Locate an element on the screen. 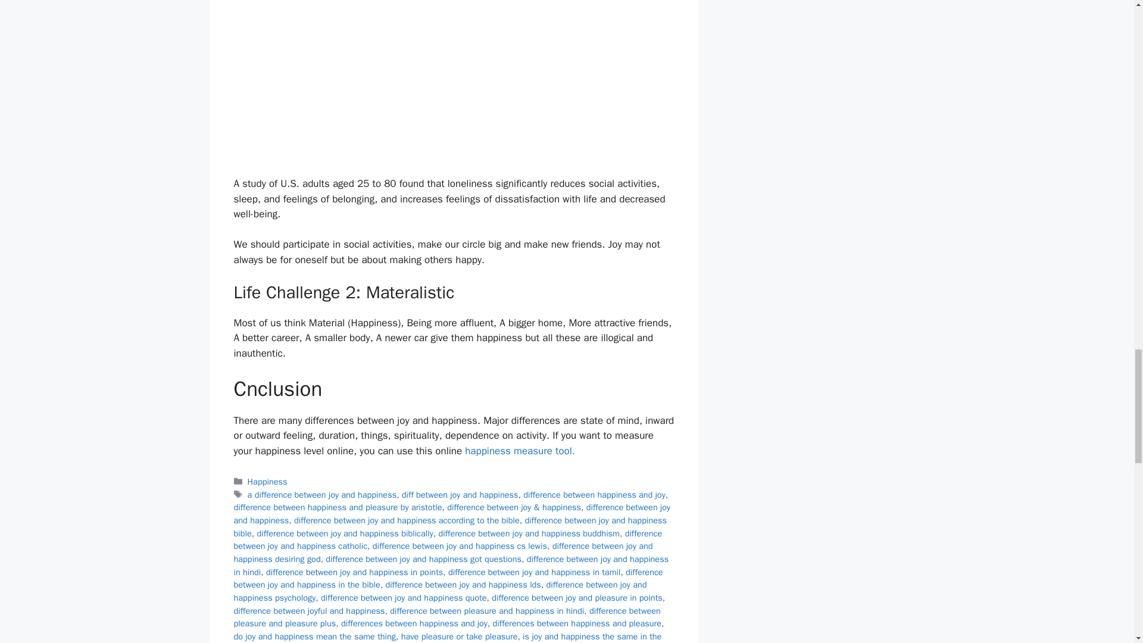 The width and height of the screenshot is (1143, 643). difference between joy and happiness is located at coordinates (451, 514).